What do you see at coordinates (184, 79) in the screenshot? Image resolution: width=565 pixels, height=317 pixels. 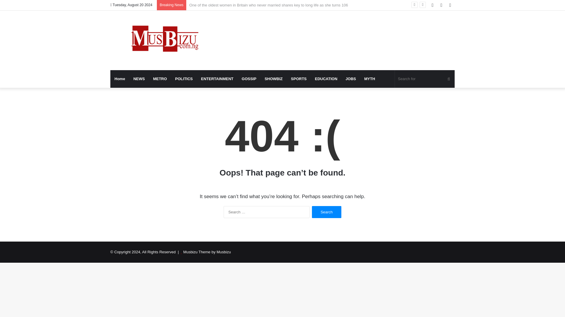 I see `POLITICS` at bounding box center [184, 79].